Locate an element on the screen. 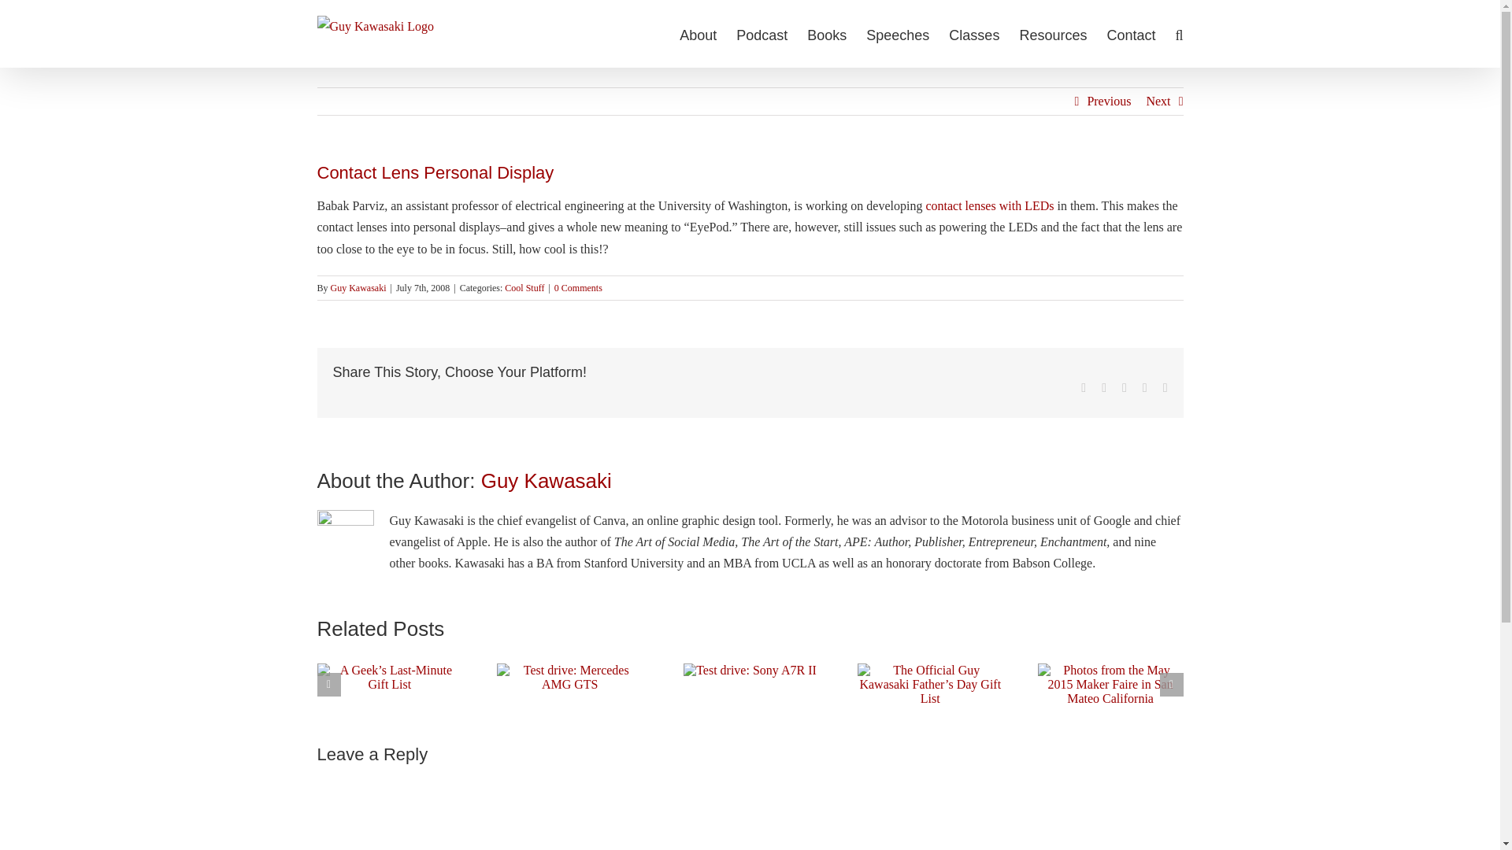  Comment Form is located at coordinates (749, 811).